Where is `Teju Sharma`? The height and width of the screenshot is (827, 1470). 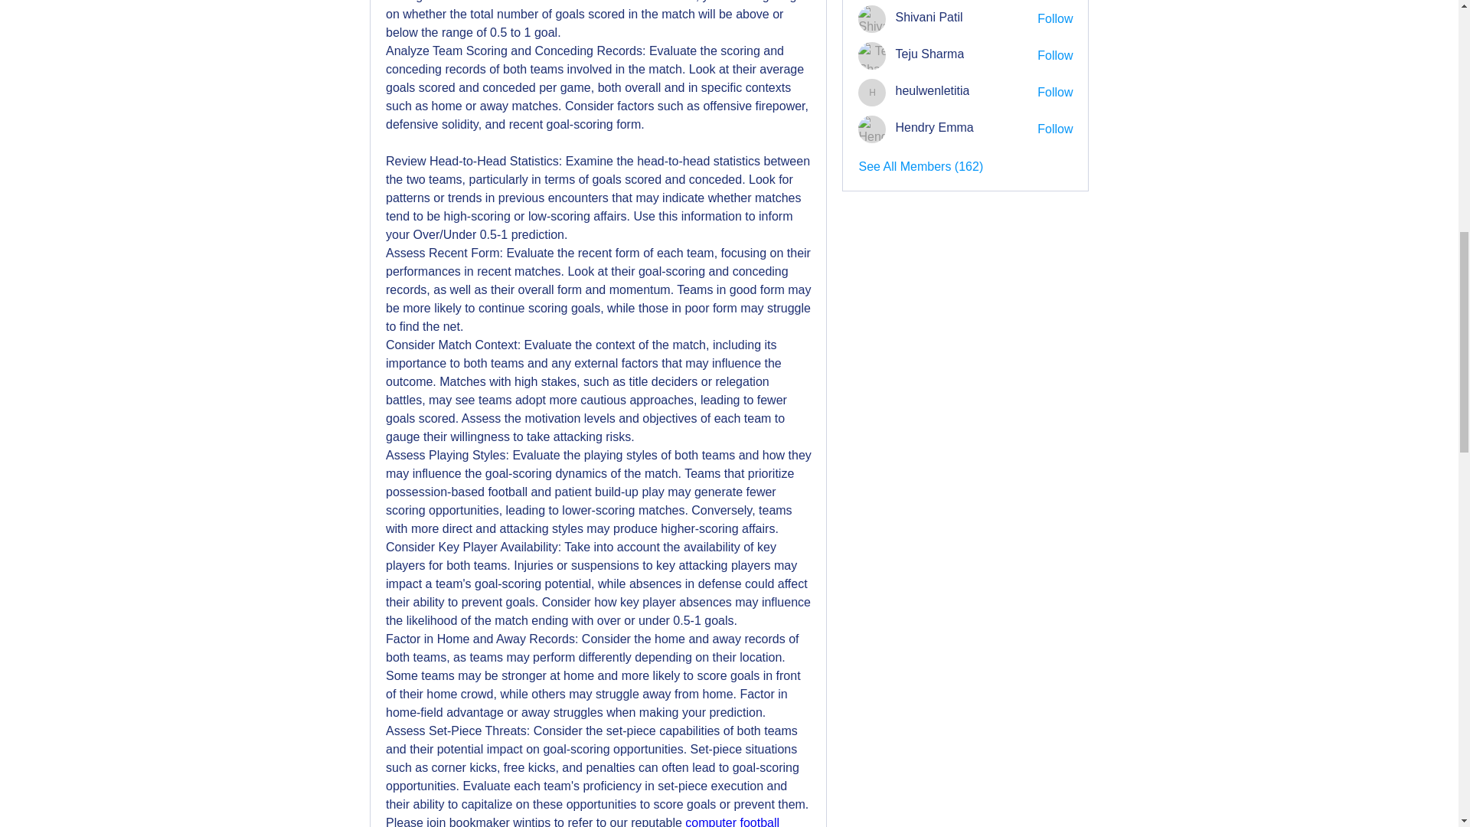 Teju Sharma is located at coordinates (872, 55).